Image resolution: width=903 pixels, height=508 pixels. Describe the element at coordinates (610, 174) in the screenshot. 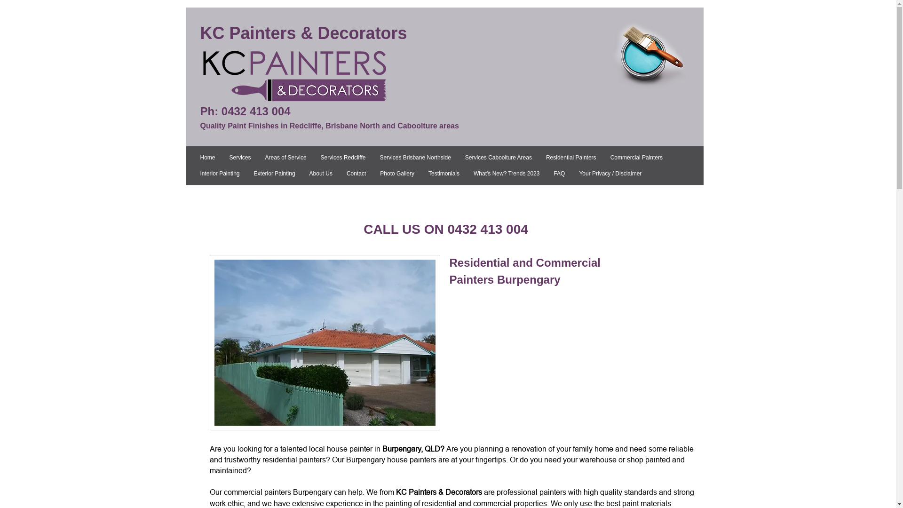

I see `Your Privacy / Disclaimer` at that location.